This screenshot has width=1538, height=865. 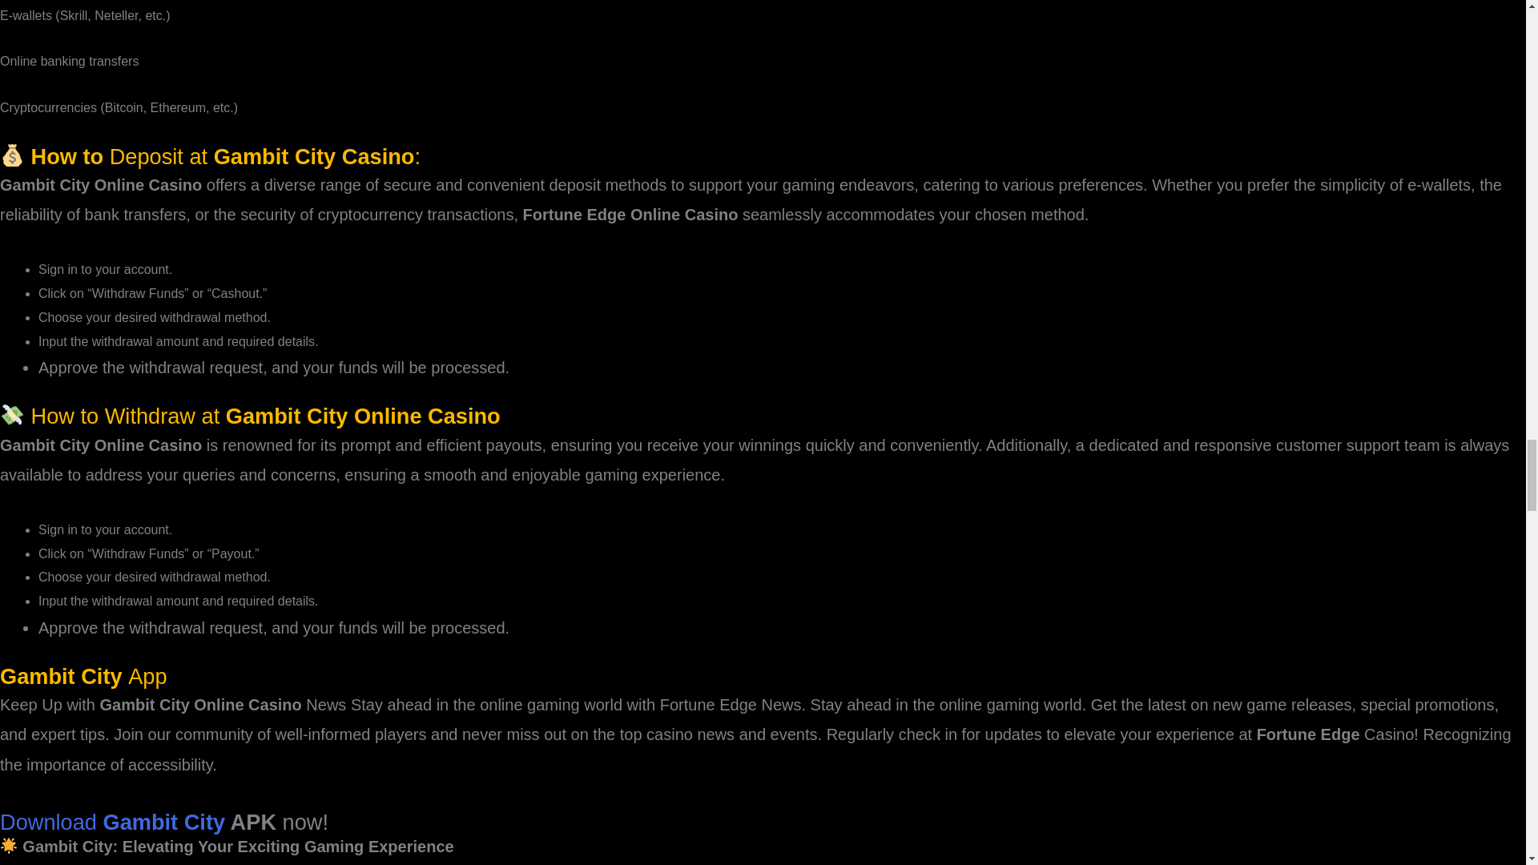 I want to click on Gambit City, so click(x=166, y=822).